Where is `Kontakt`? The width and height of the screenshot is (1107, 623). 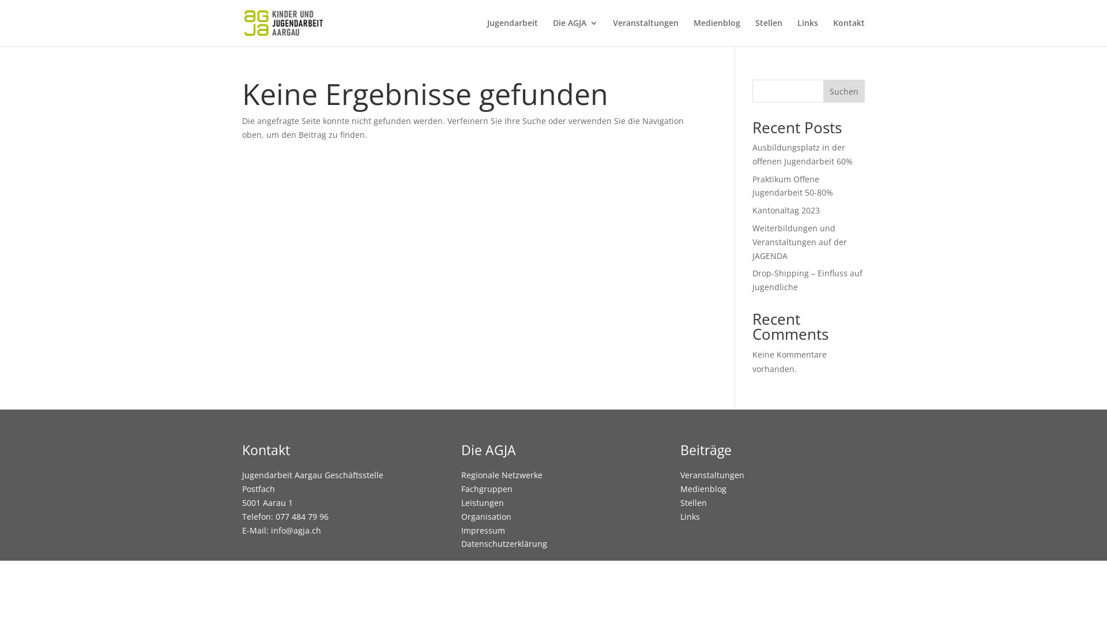 Kontakt is located at coordinates (849, 32).